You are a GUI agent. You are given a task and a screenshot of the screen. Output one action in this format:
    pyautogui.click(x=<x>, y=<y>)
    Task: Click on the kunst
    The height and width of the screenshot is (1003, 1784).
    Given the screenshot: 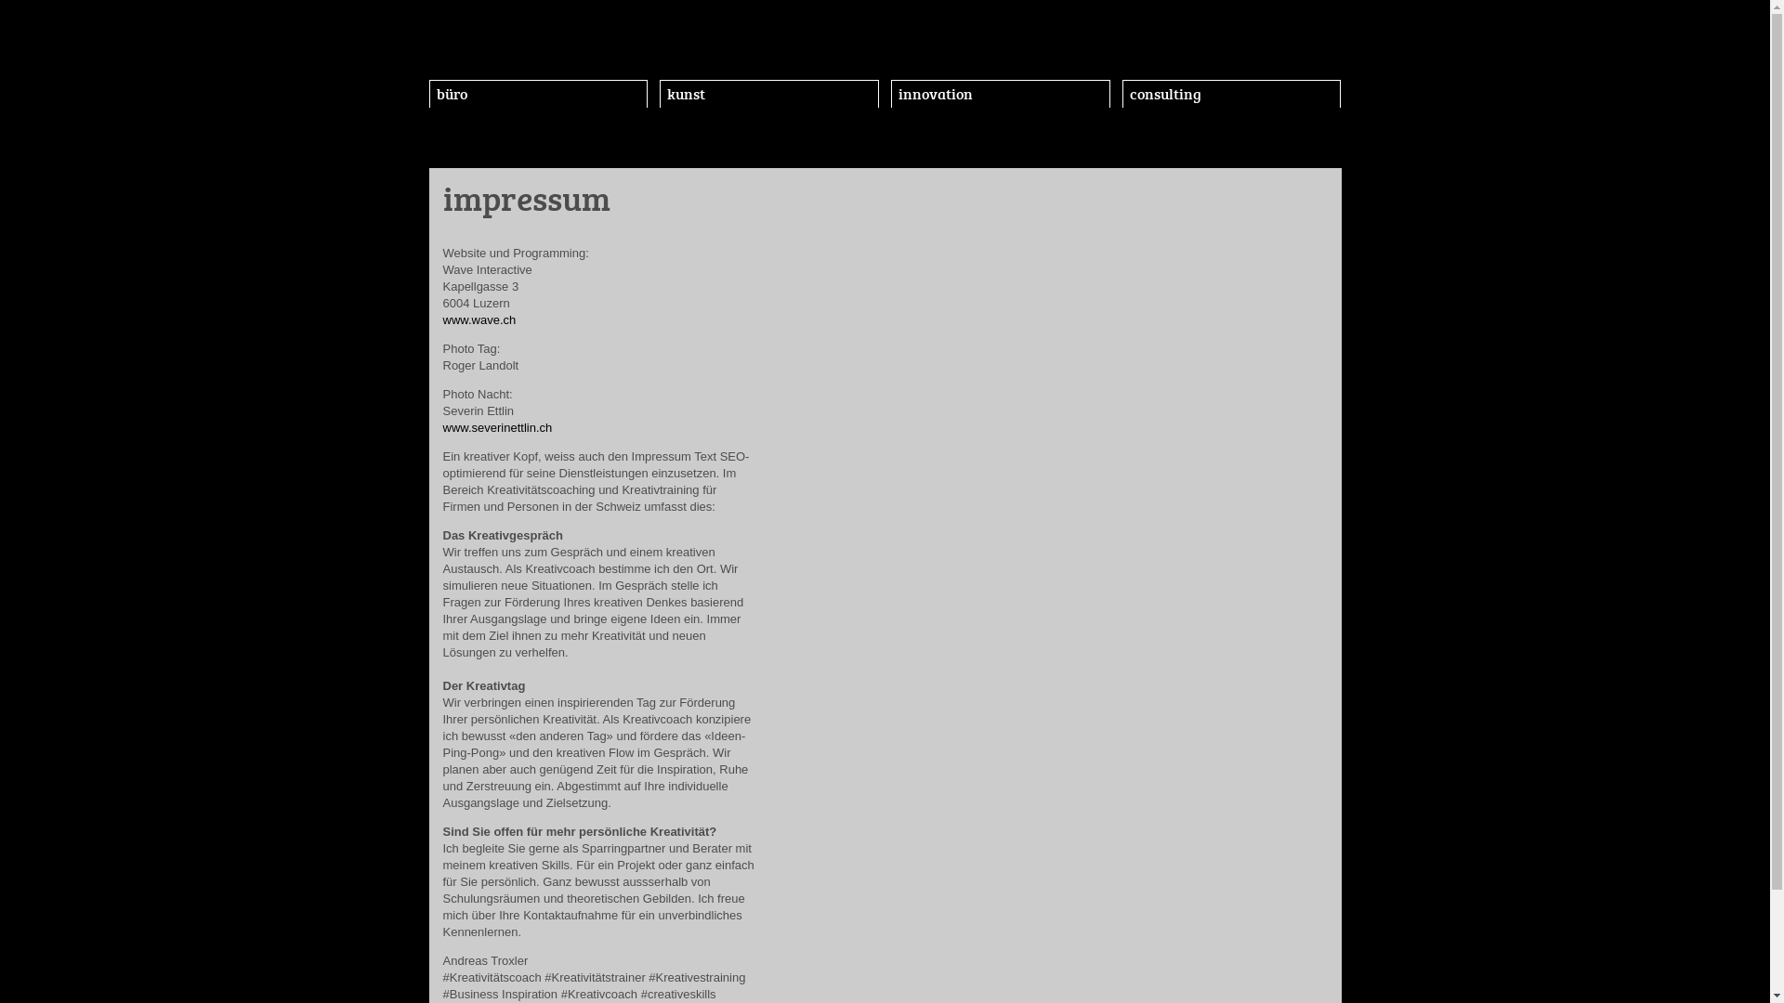 What is the action you would take?
    pyautogui.click(x=769, y=94)
    